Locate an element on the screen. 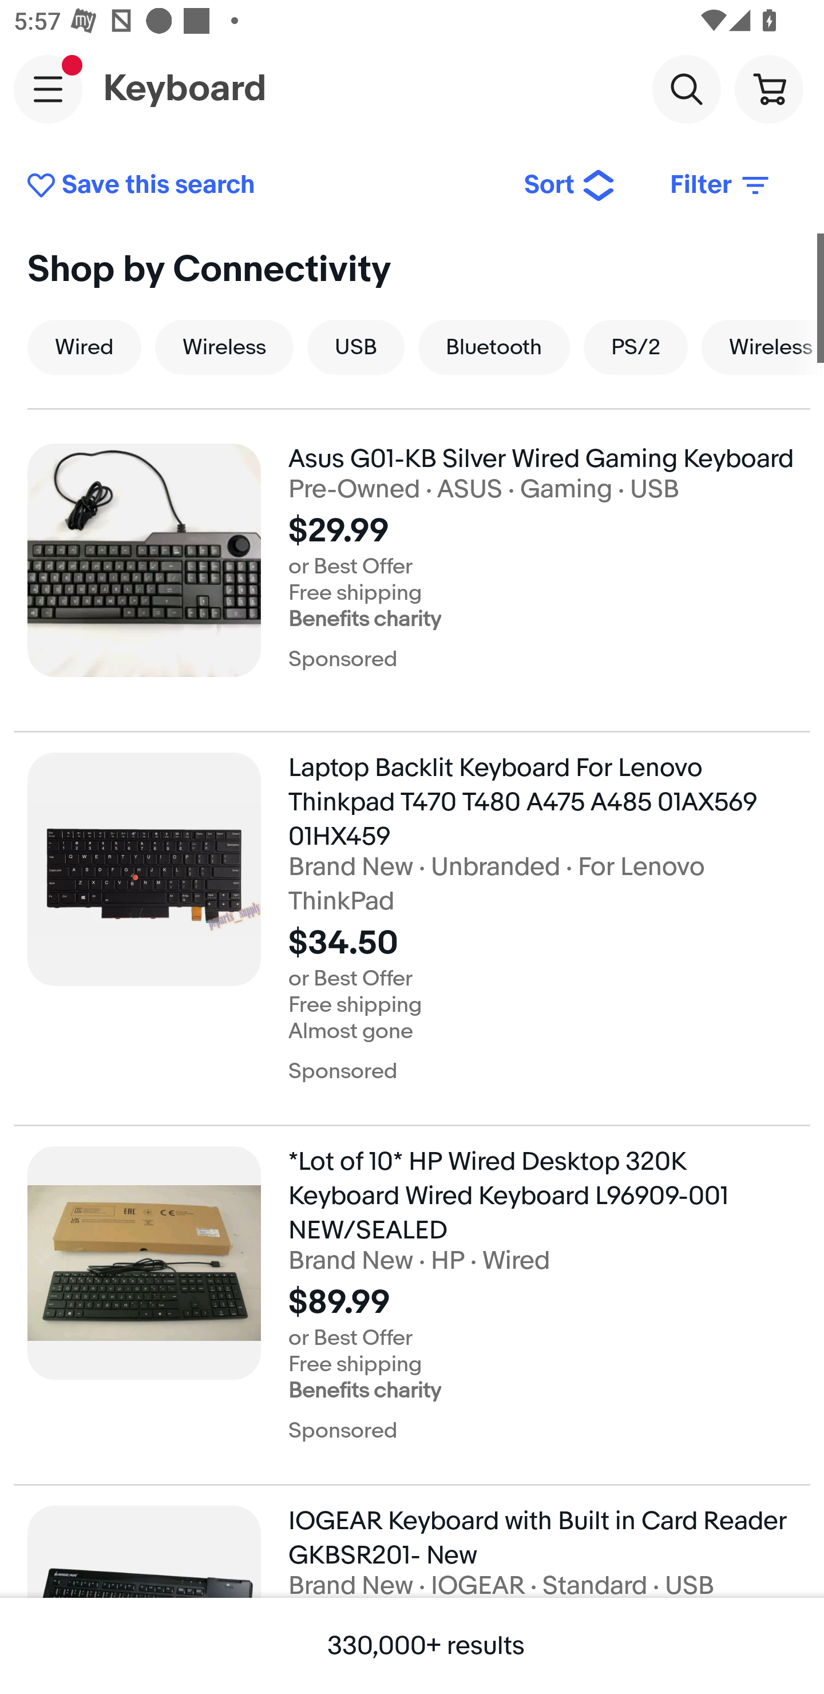 The image size is (824, 1694). Bluetooth Bluetooth, Connectivity is located at coordinates (494, 347).